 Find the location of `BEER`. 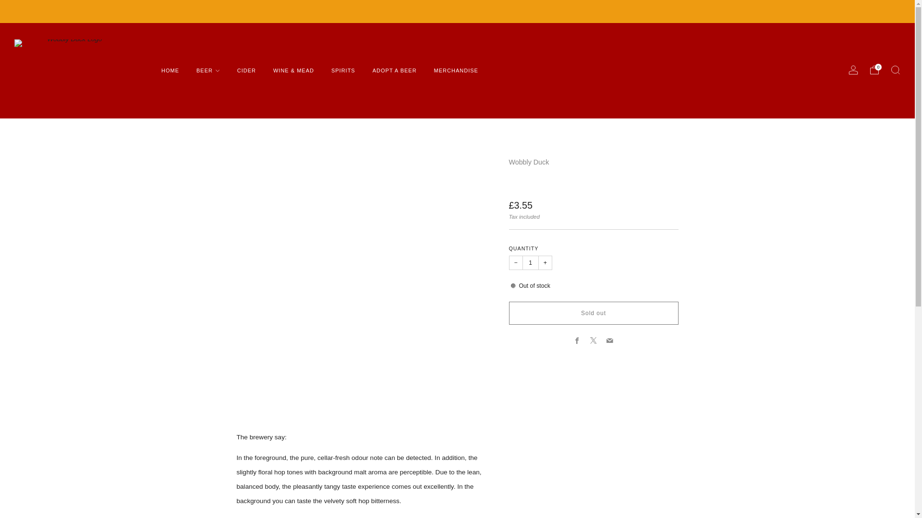

BEER is located at coordinates (208, 70).